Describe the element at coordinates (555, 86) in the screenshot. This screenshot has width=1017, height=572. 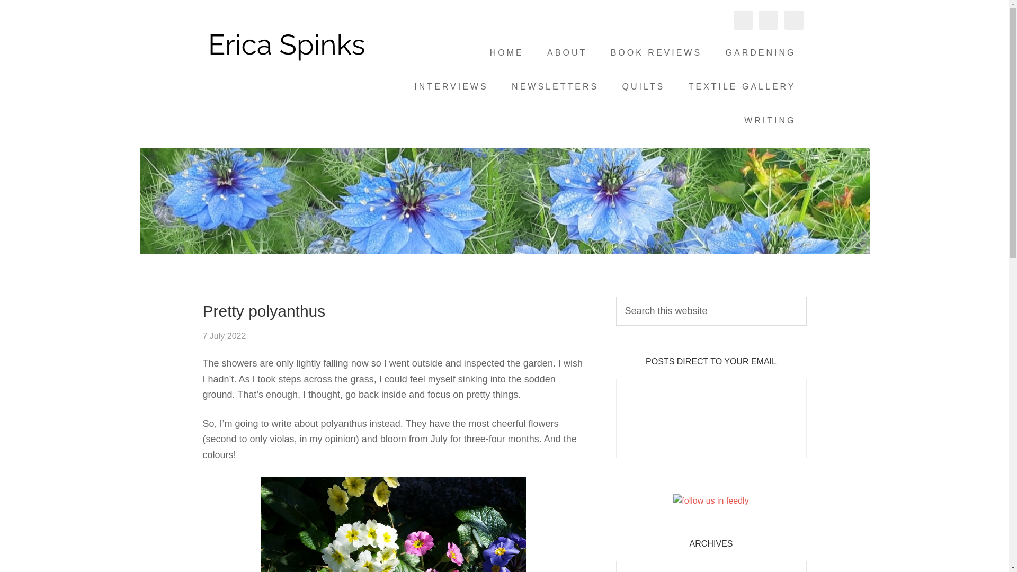
I see `NEWSLETTERS` at that location.